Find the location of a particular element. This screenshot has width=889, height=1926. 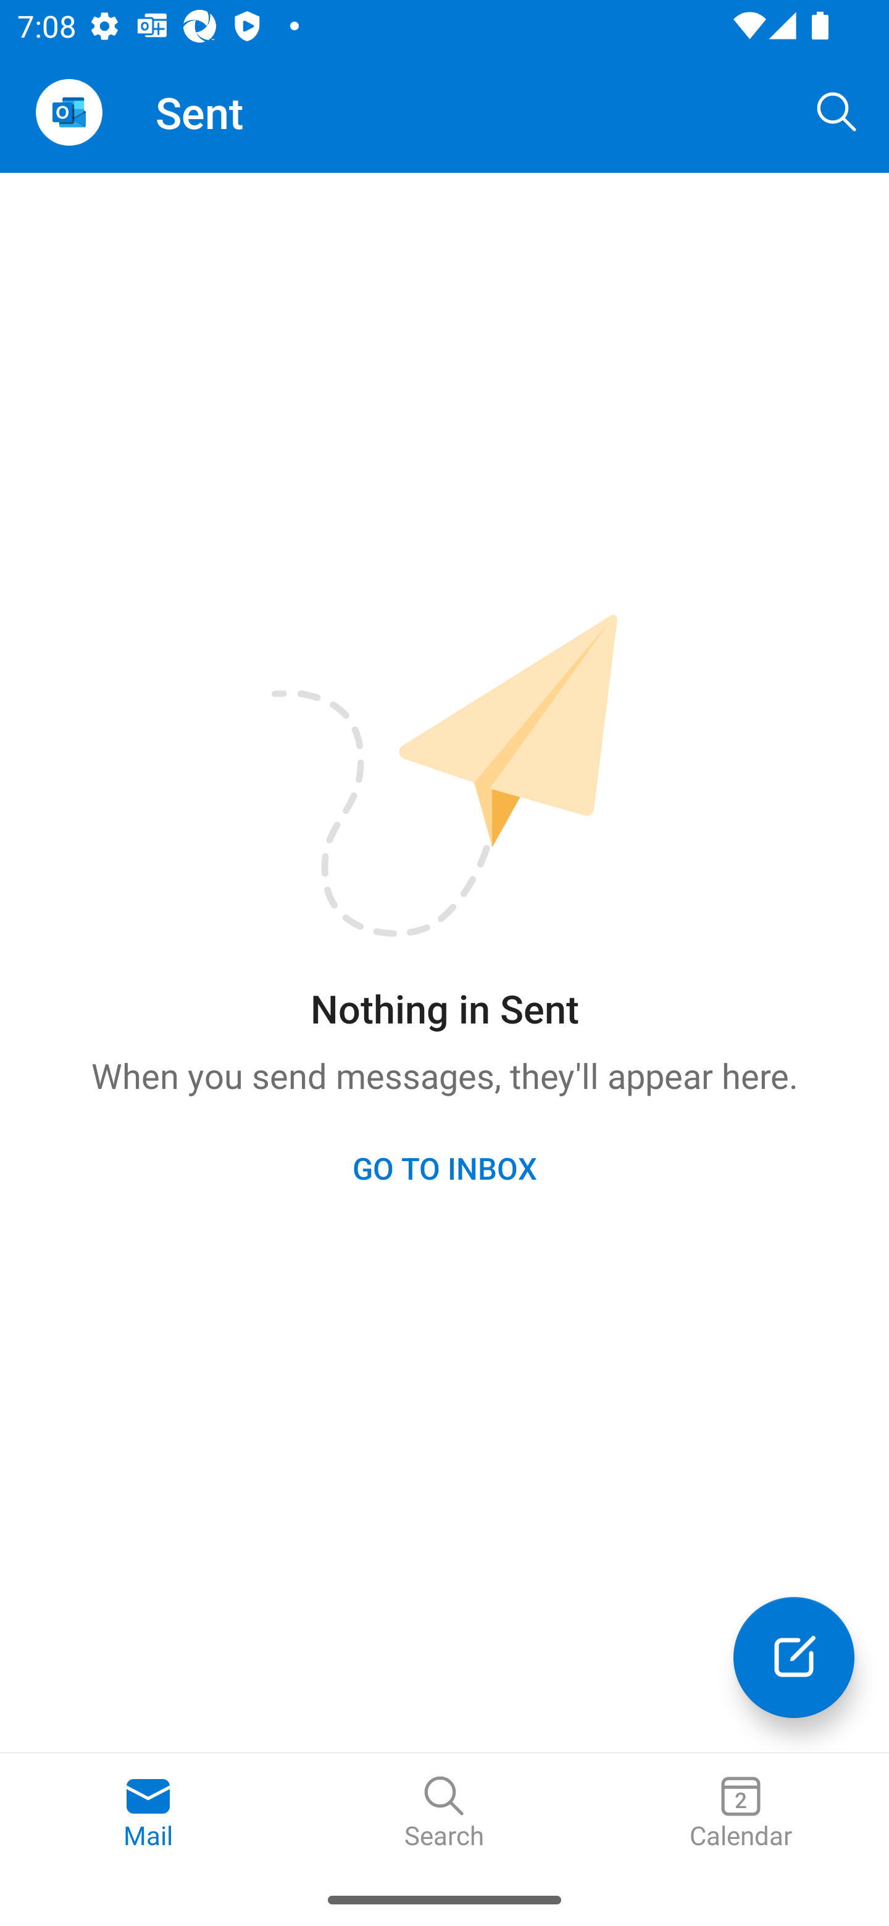

Search is located at coordinates (444, 1813).